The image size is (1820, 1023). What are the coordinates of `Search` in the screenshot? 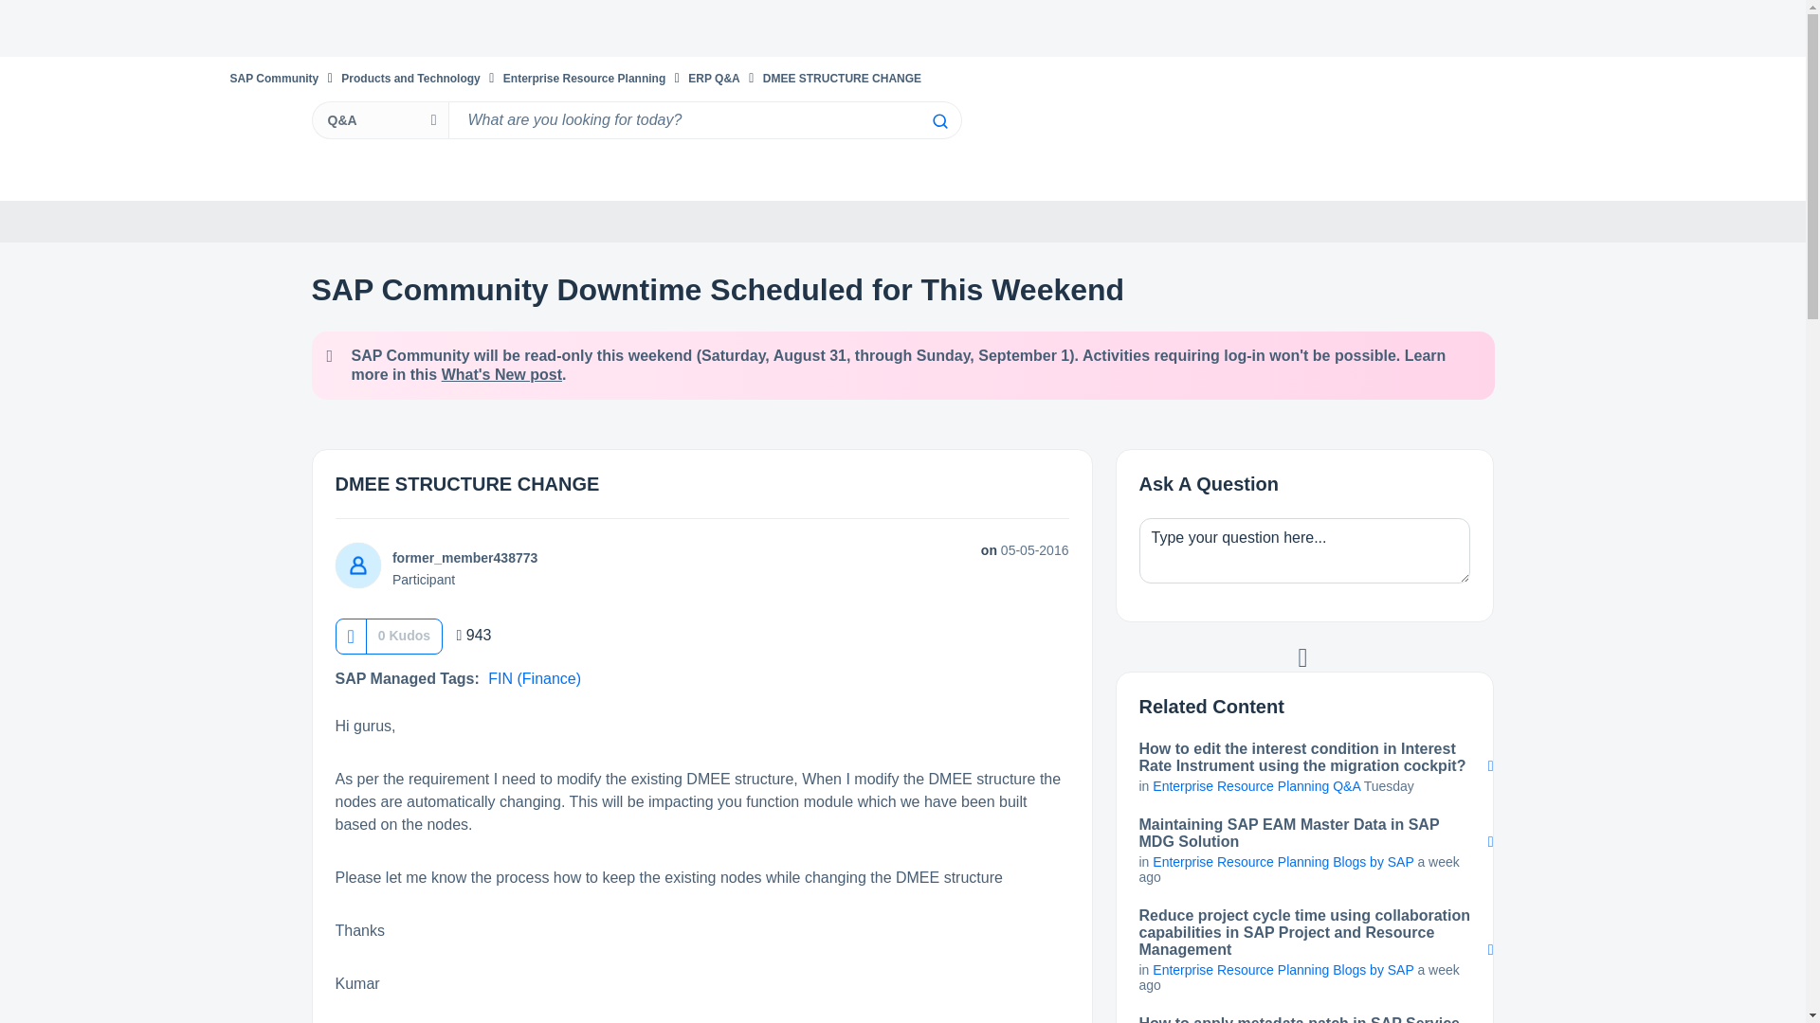 It's located at (938, 121).